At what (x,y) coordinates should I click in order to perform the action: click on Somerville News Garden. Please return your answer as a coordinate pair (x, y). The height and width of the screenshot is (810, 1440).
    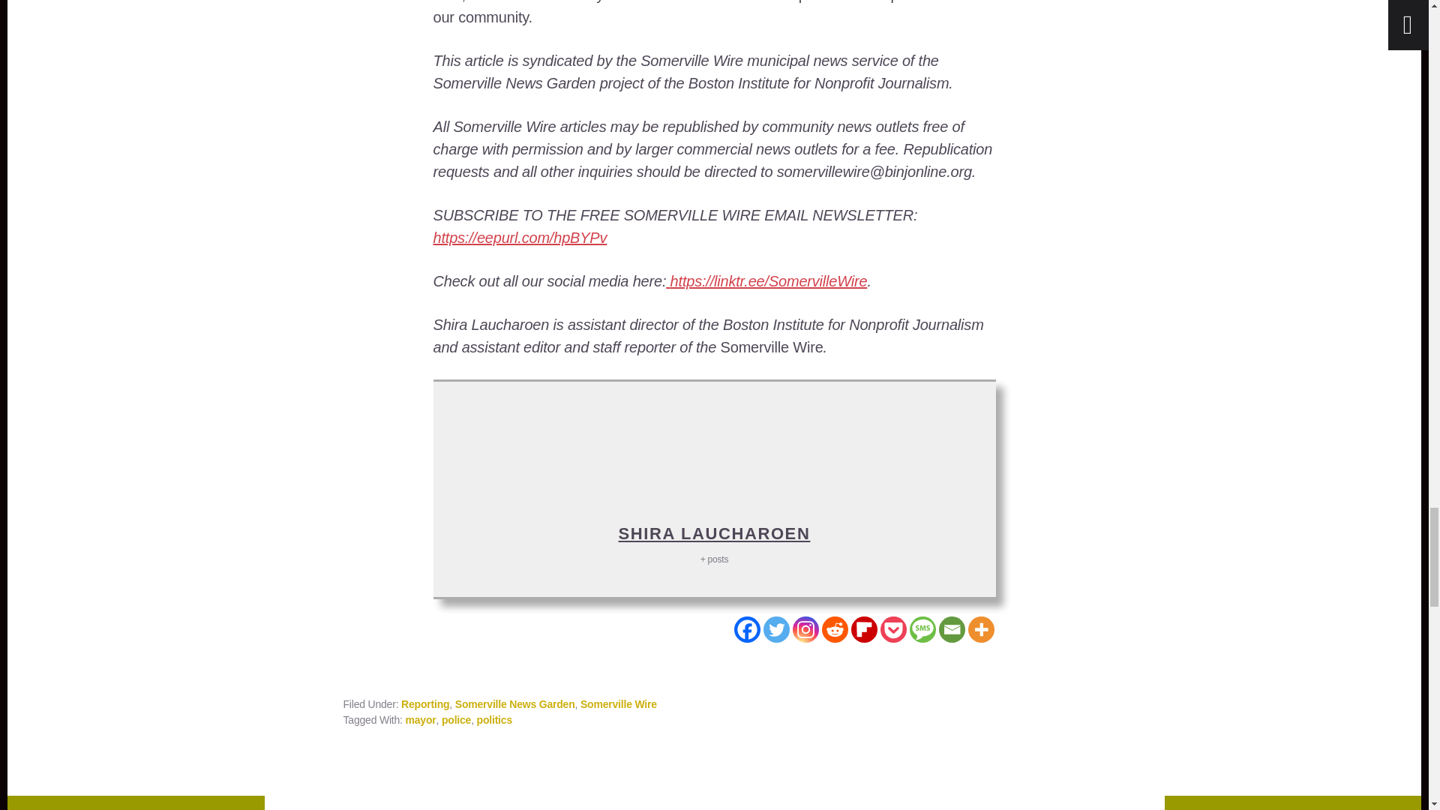
    Looking at the image, I should click on (514, 703).